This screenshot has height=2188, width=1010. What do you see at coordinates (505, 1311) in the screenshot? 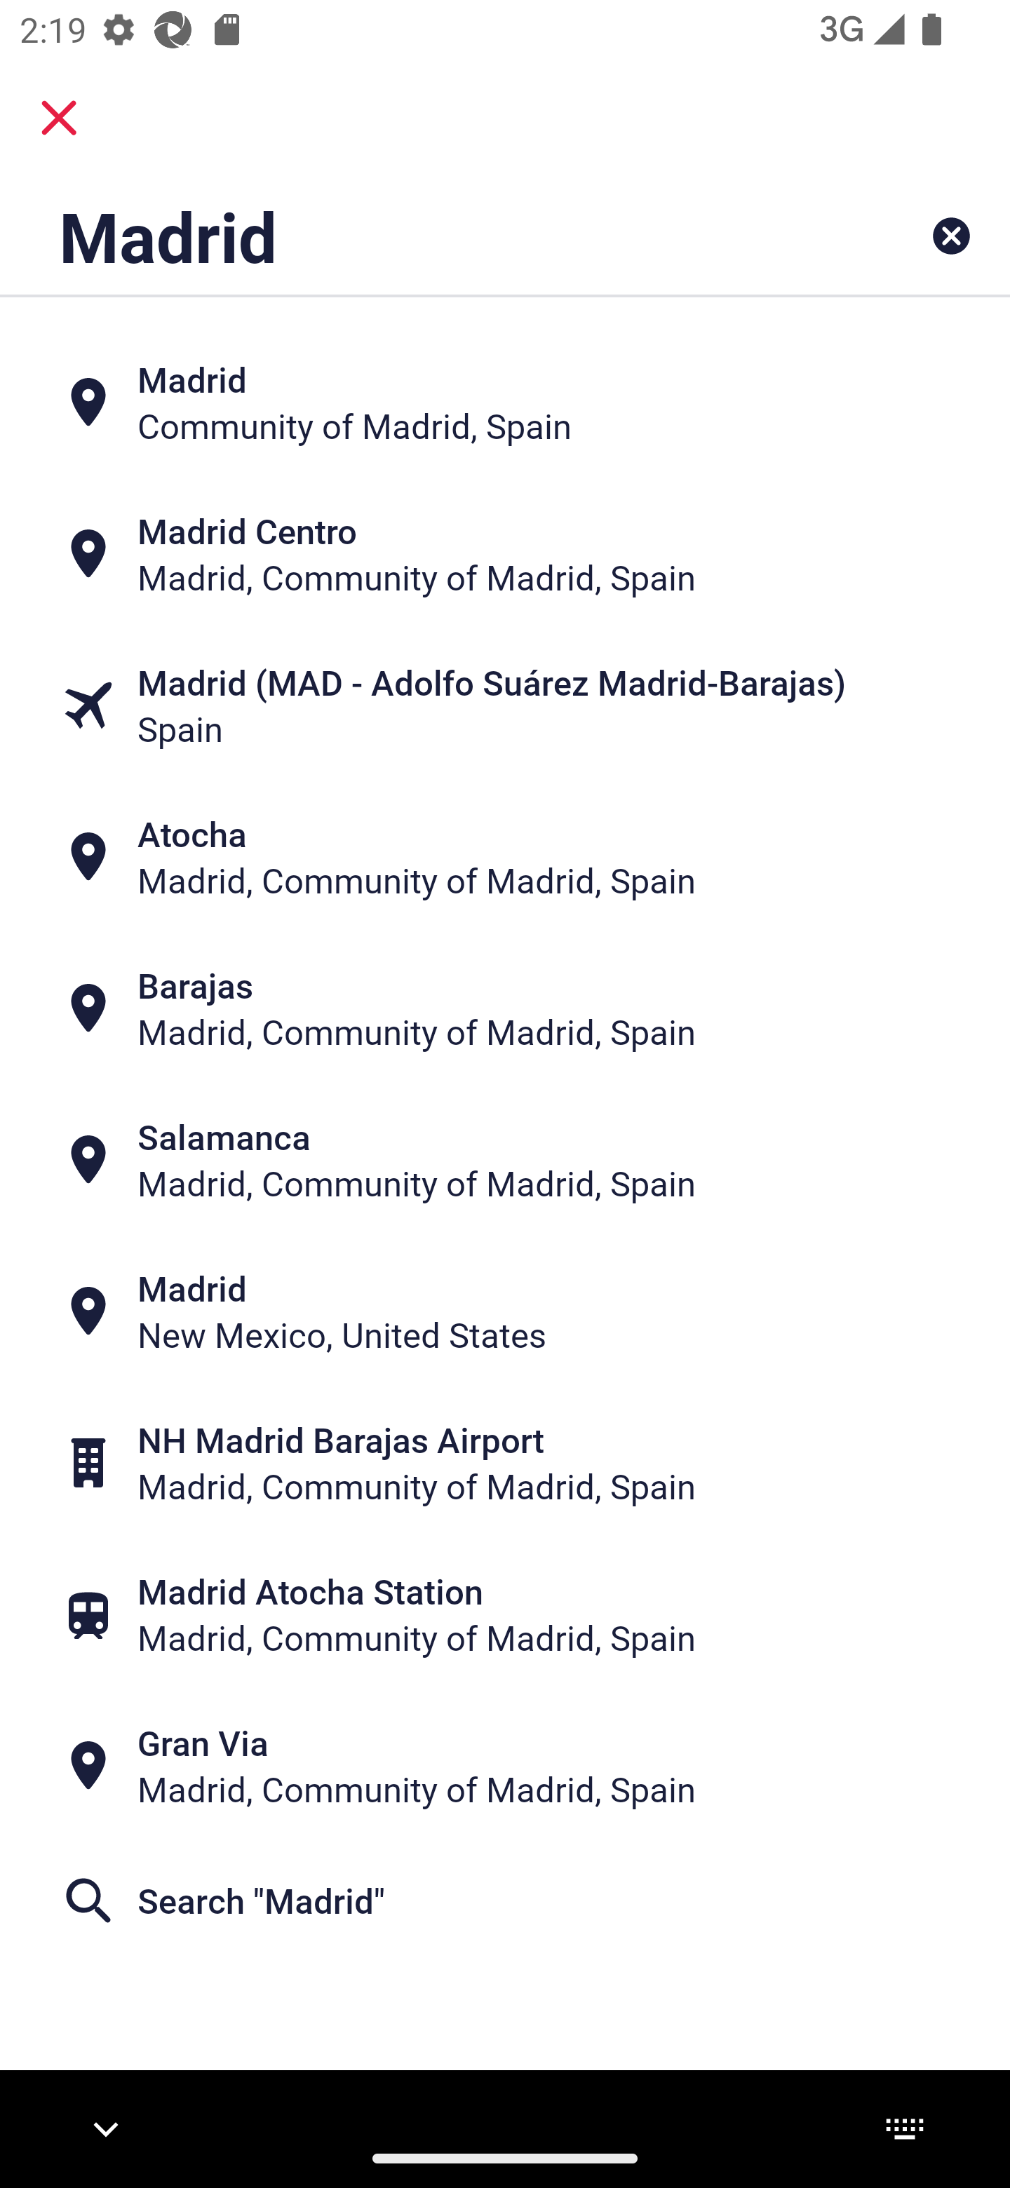
I see `Madrid New Mexico, United States` at bounding box center [505, 1311].